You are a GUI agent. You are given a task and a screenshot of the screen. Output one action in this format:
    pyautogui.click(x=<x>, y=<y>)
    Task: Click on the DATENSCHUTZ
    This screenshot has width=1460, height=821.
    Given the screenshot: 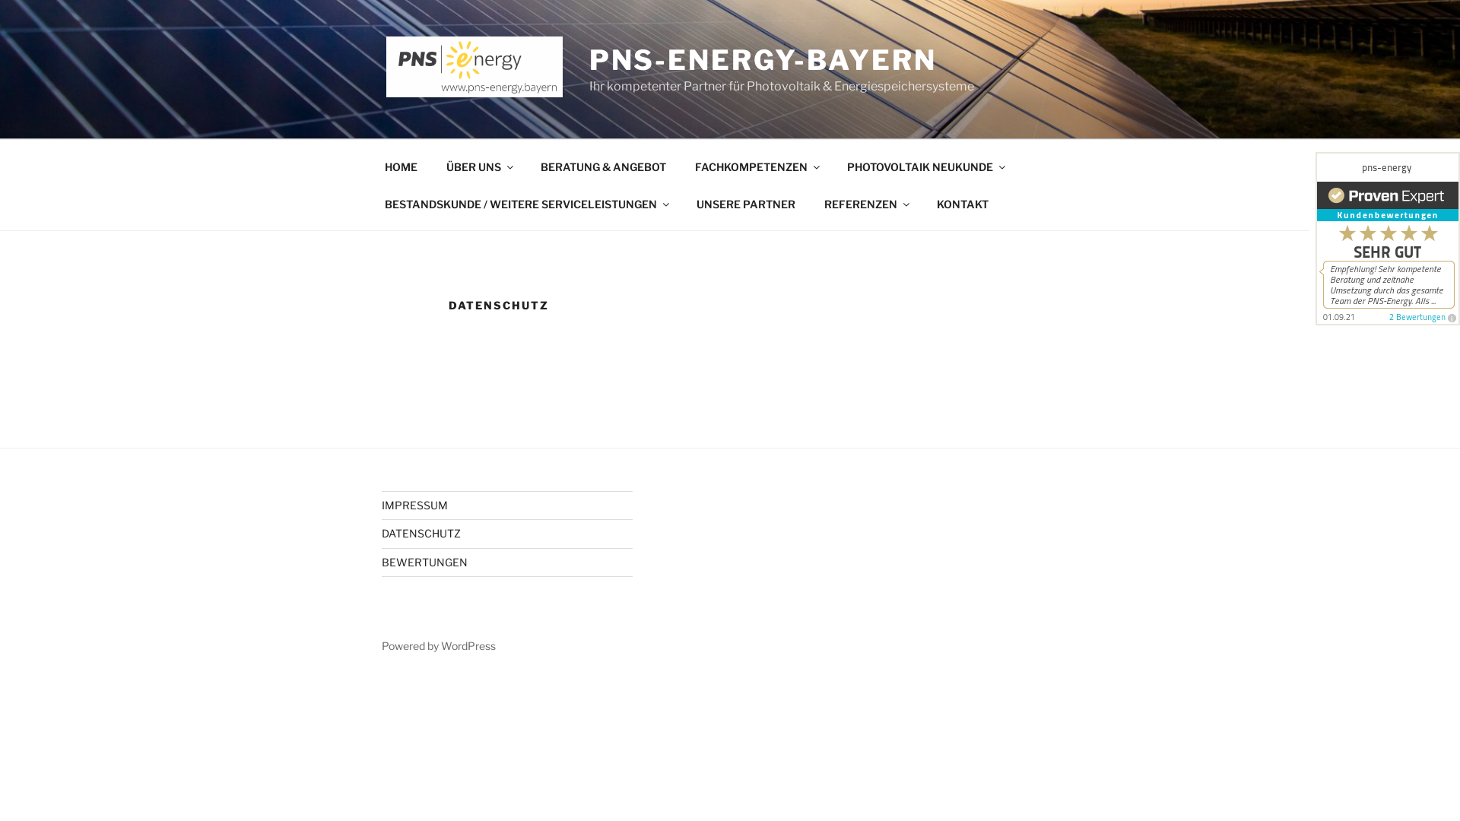 What is the action you would take?
    pyautogui.click(x=421, y=534)
    